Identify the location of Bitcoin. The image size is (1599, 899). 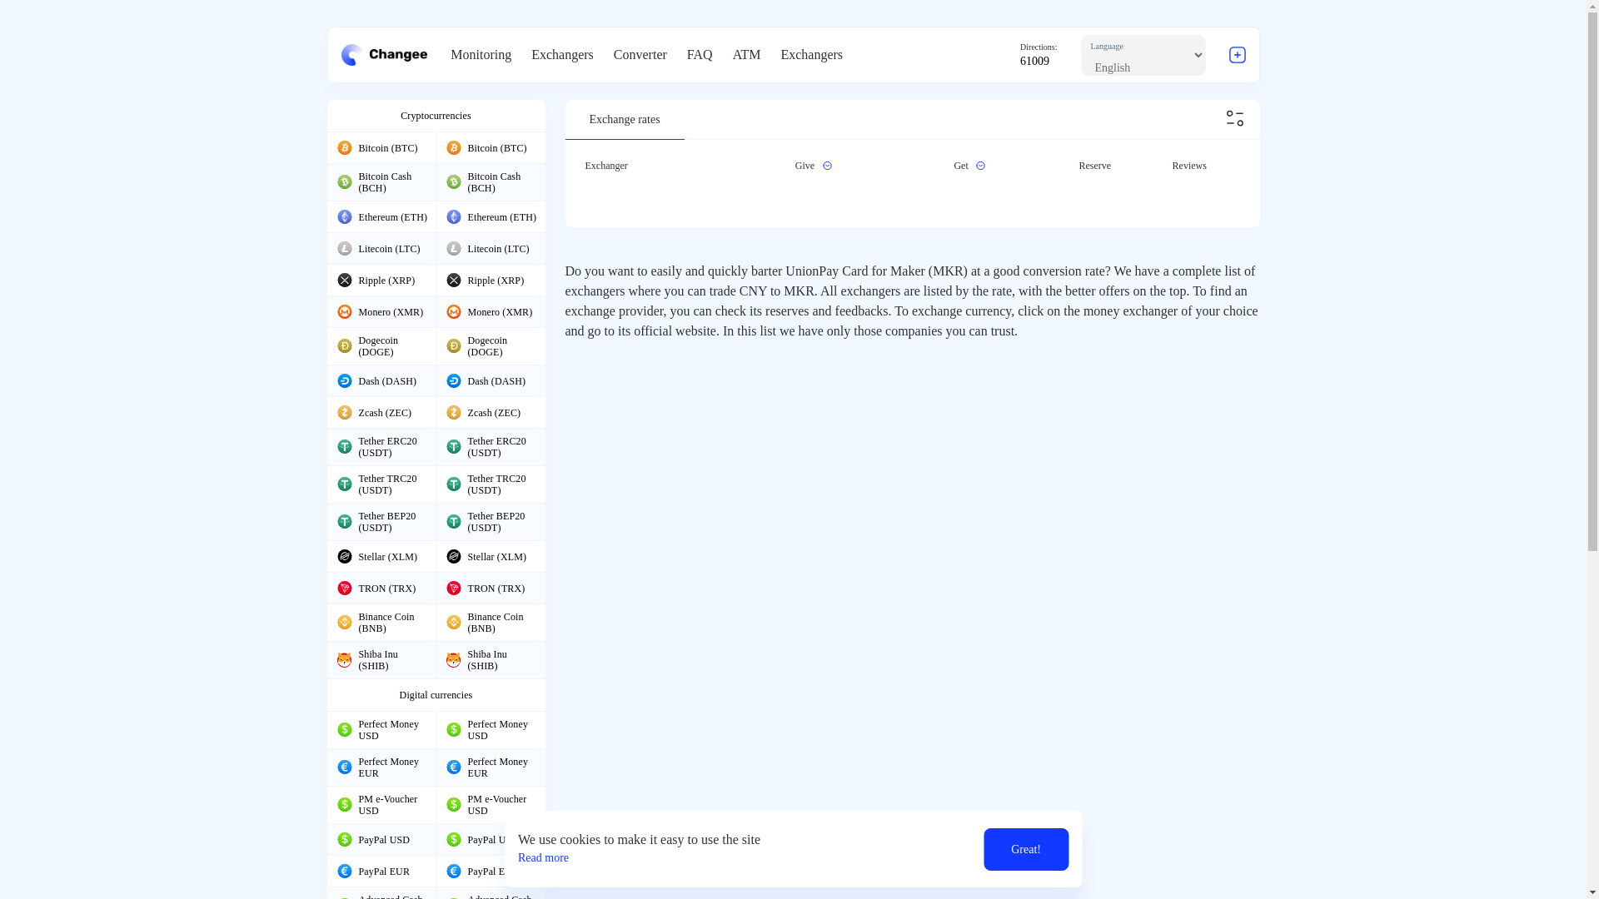
(453, 147).